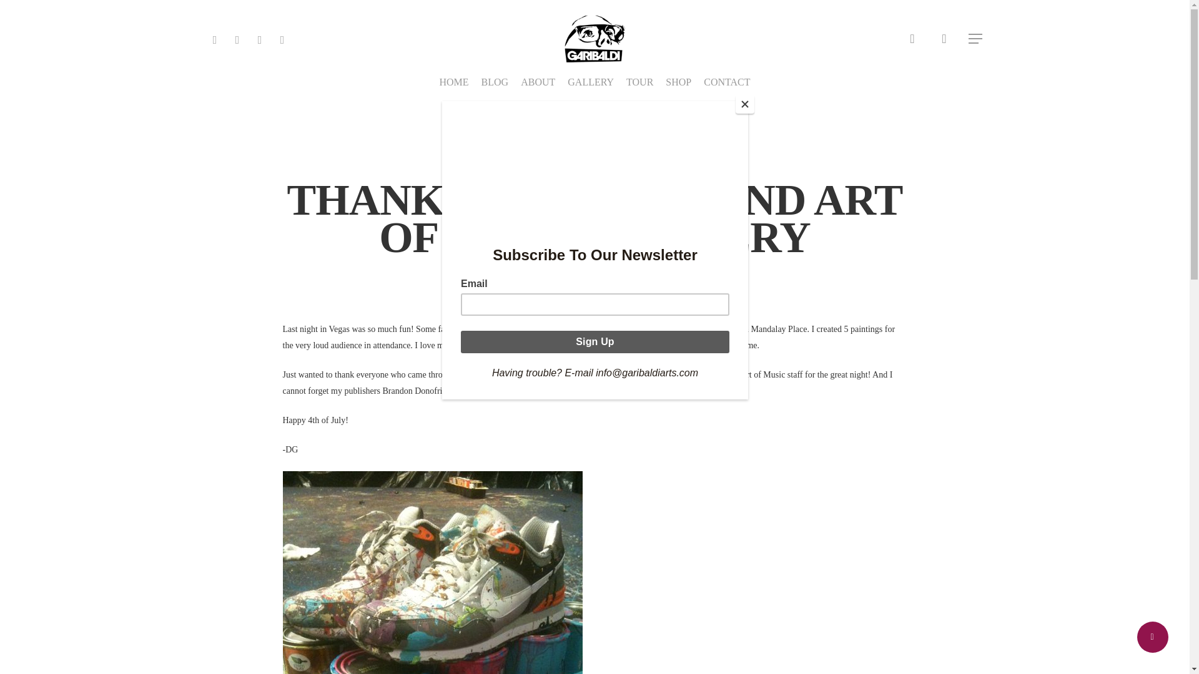 Image resolution: width=1199 pixels, height=674 pixels. What do you see at coordinates (678, 82) in the screenshot?
I see `SHOP` at bounding box center [678, 82].